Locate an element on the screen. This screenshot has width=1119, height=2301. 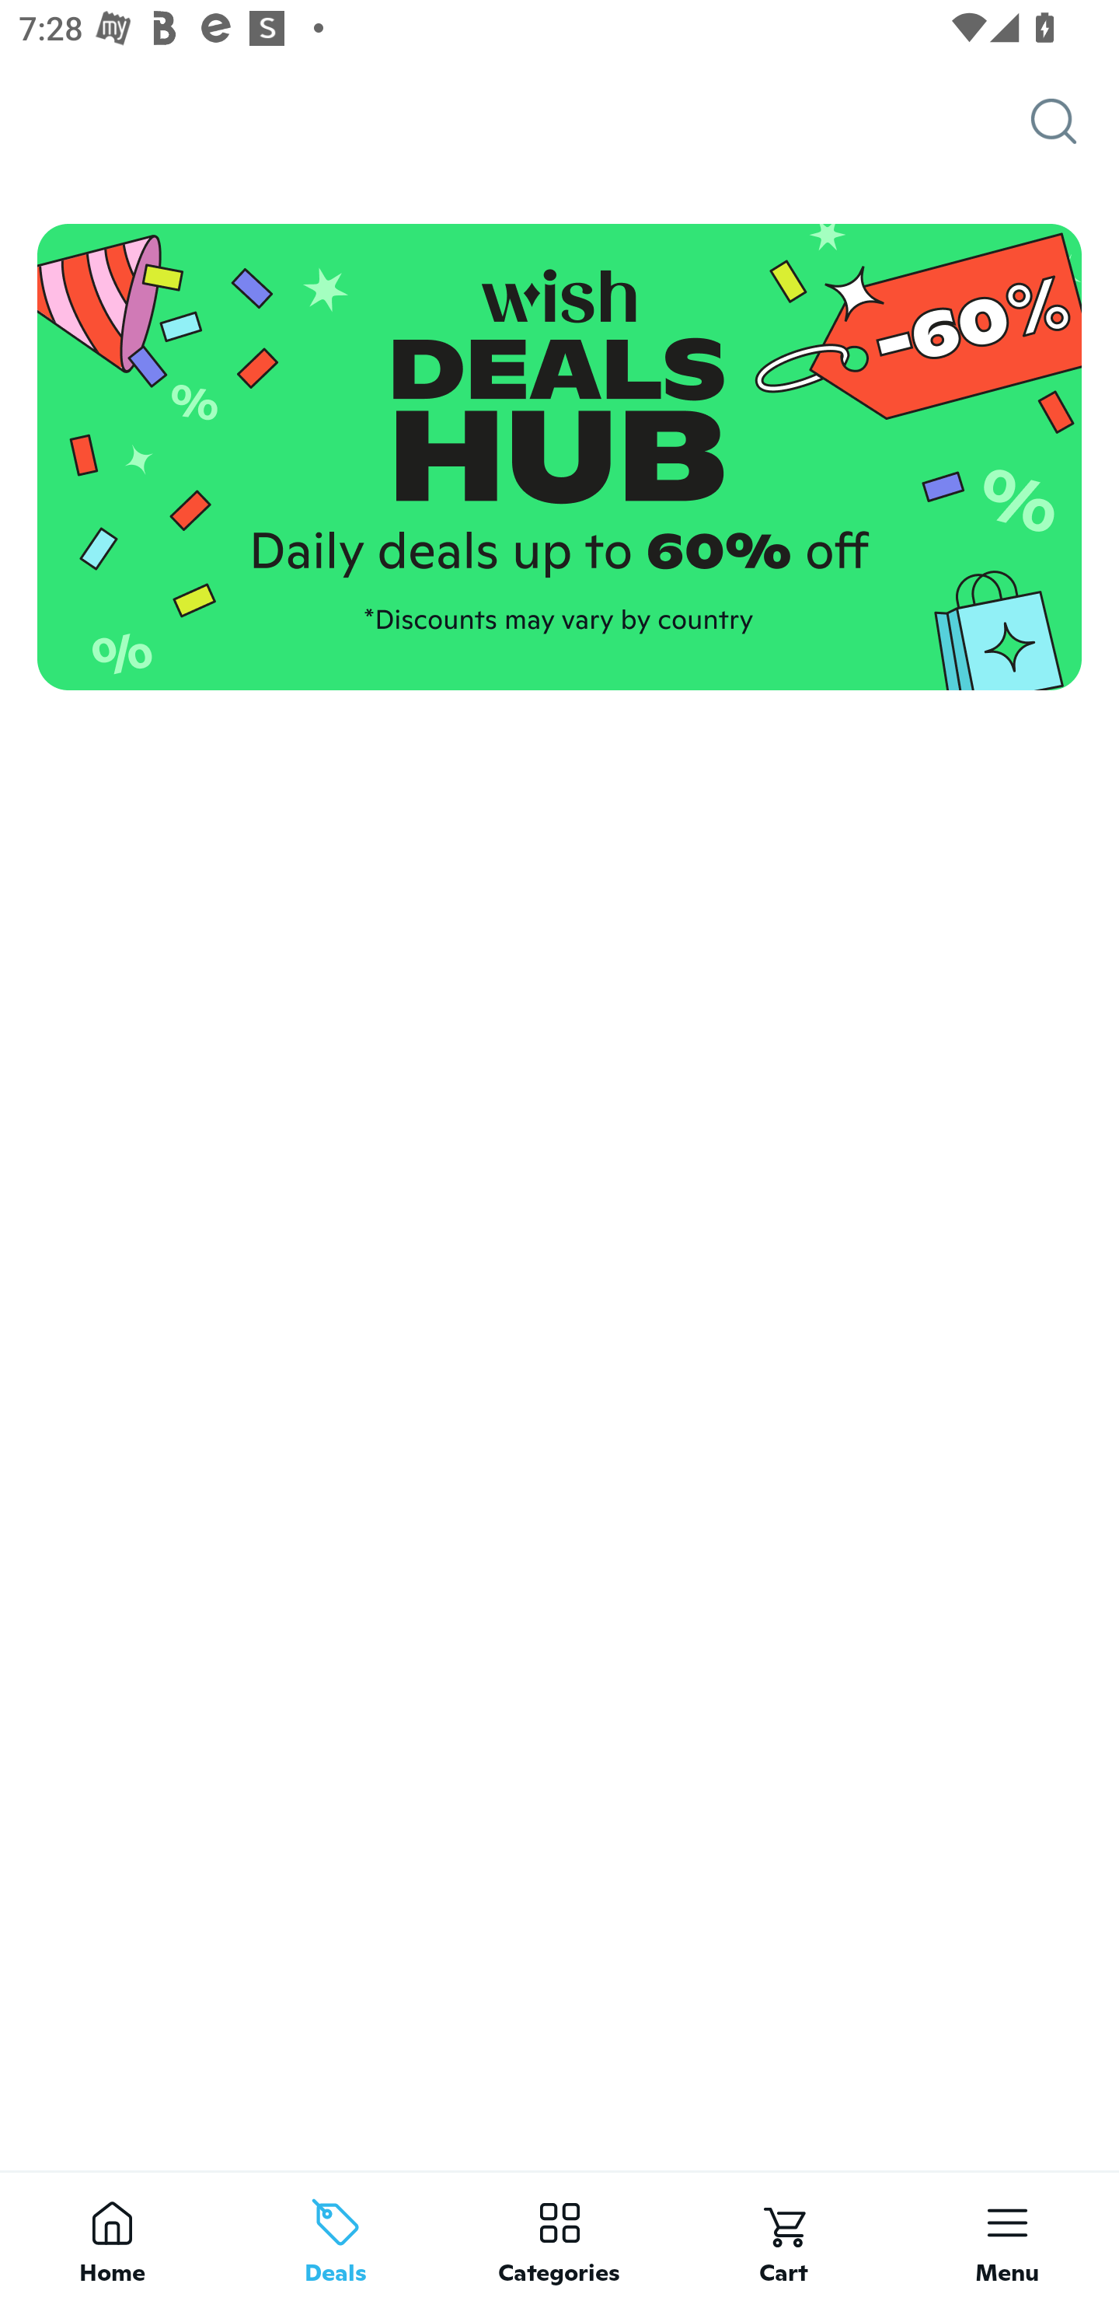
Search is located at coordinates (1075, 121).